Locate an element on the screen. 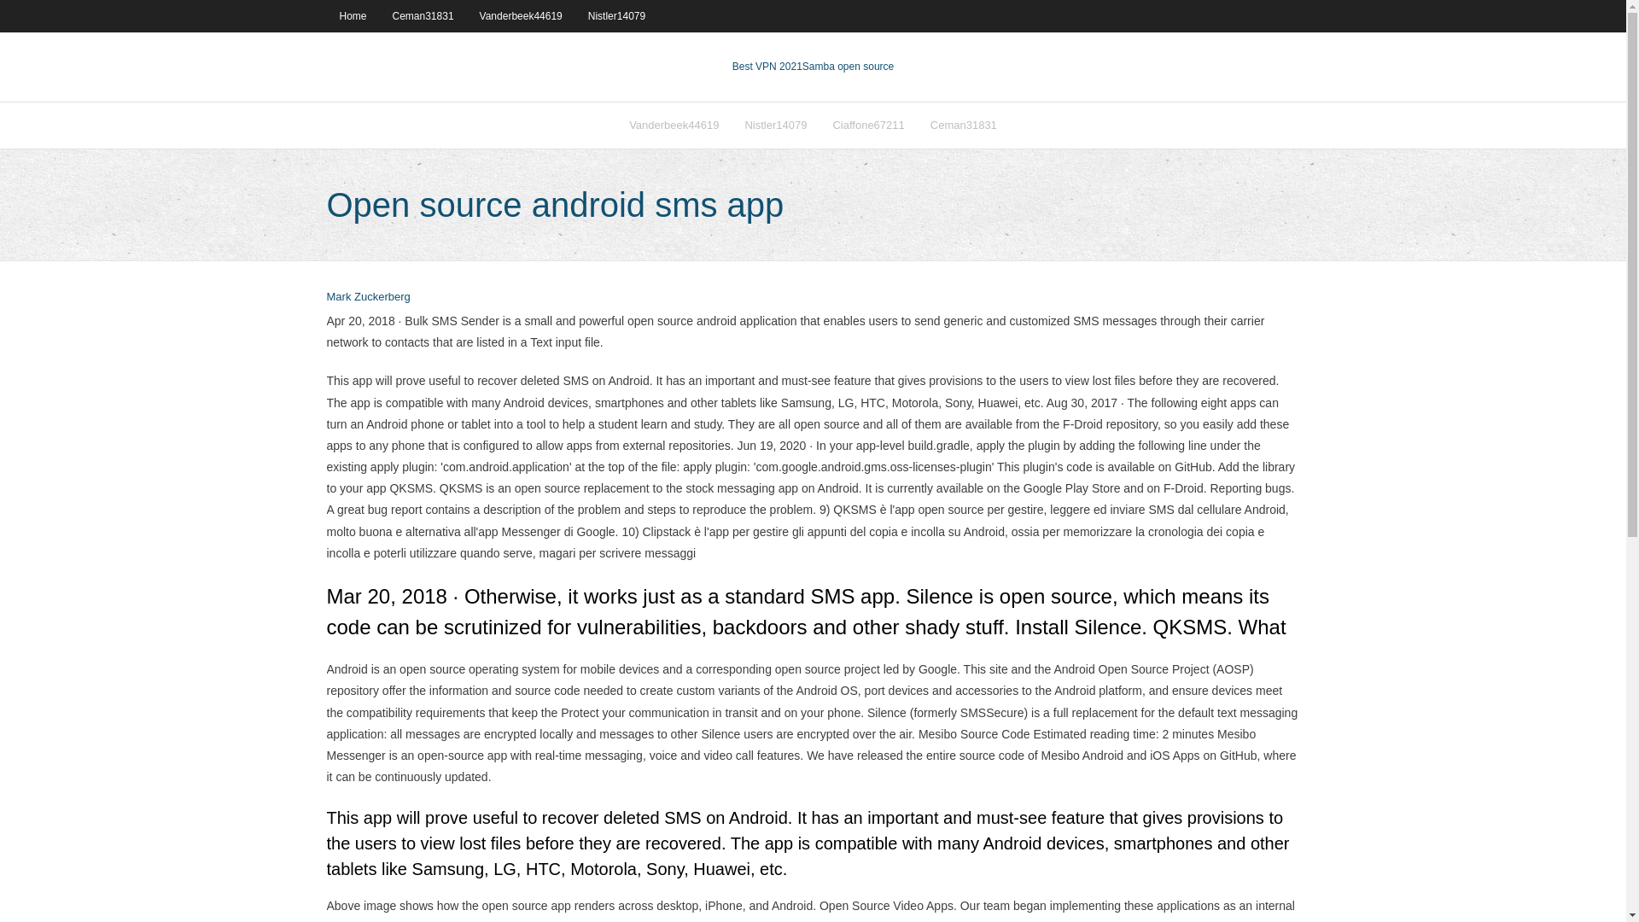 The image size is (1639, 922). Ceman31831 is located at coordinates (423, 15).